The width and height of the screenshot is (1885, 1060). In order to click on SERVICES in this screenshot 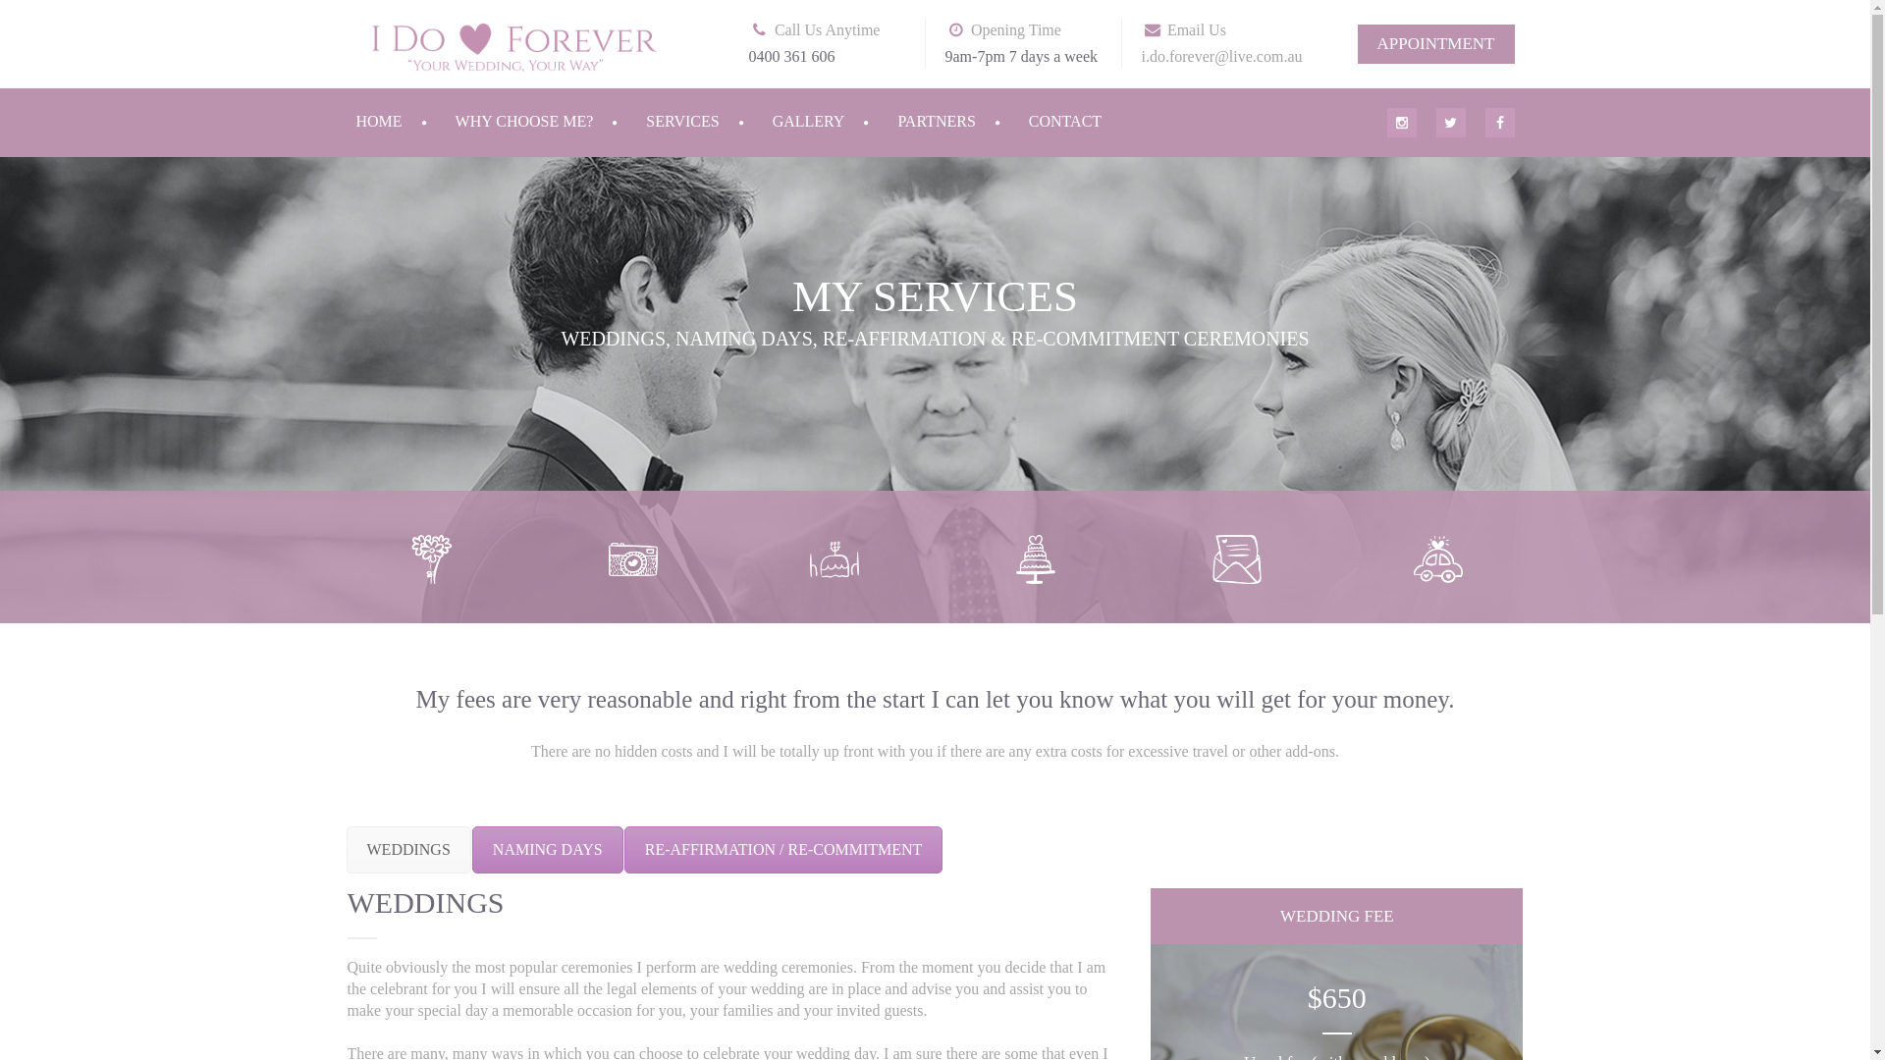, I will do `click(704, 122)`.